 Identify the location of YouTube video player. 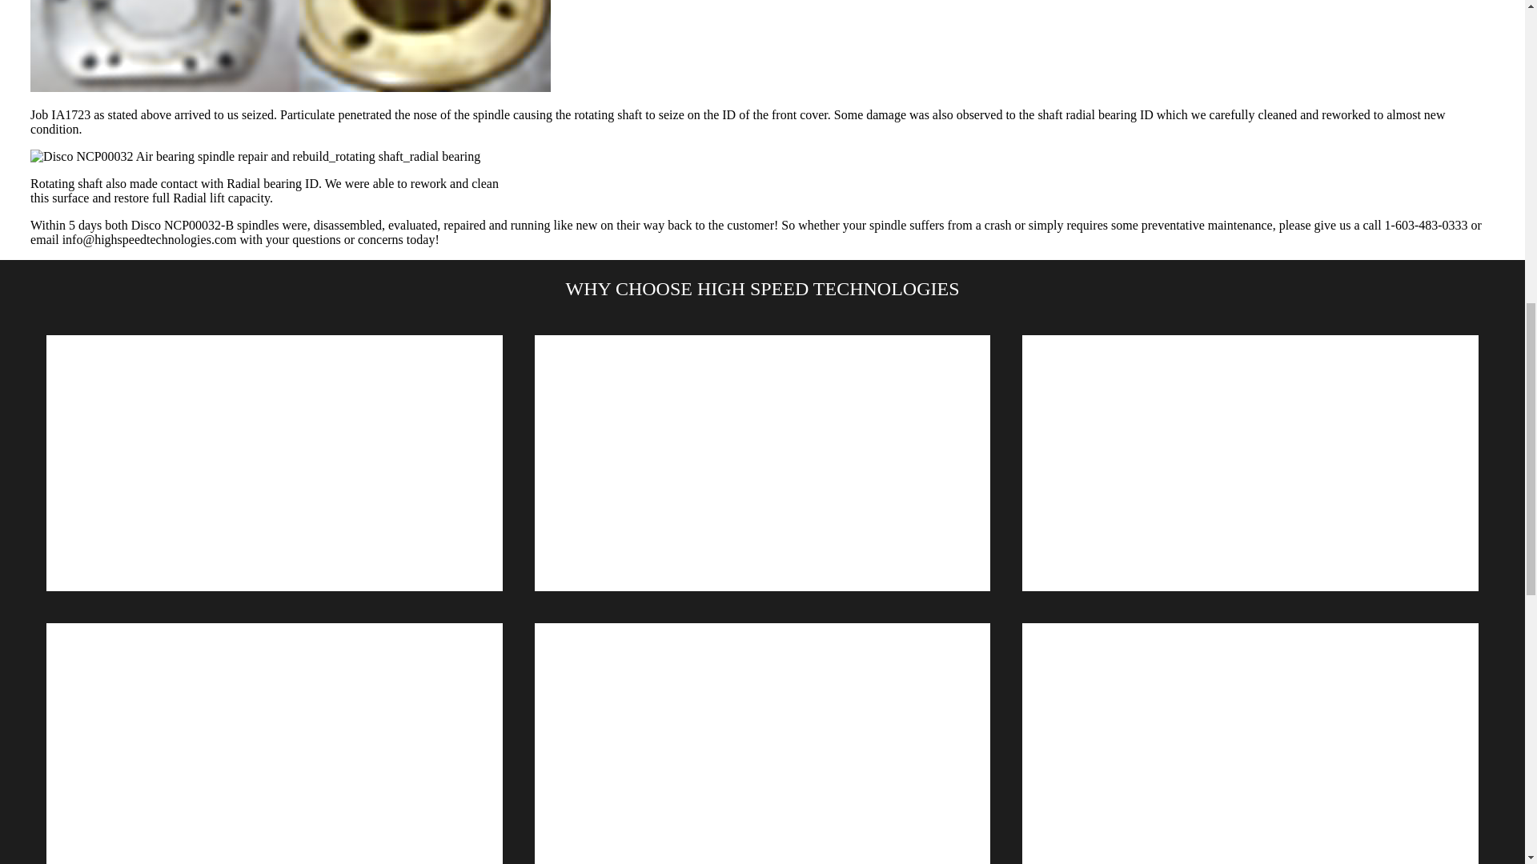
(274, 743).